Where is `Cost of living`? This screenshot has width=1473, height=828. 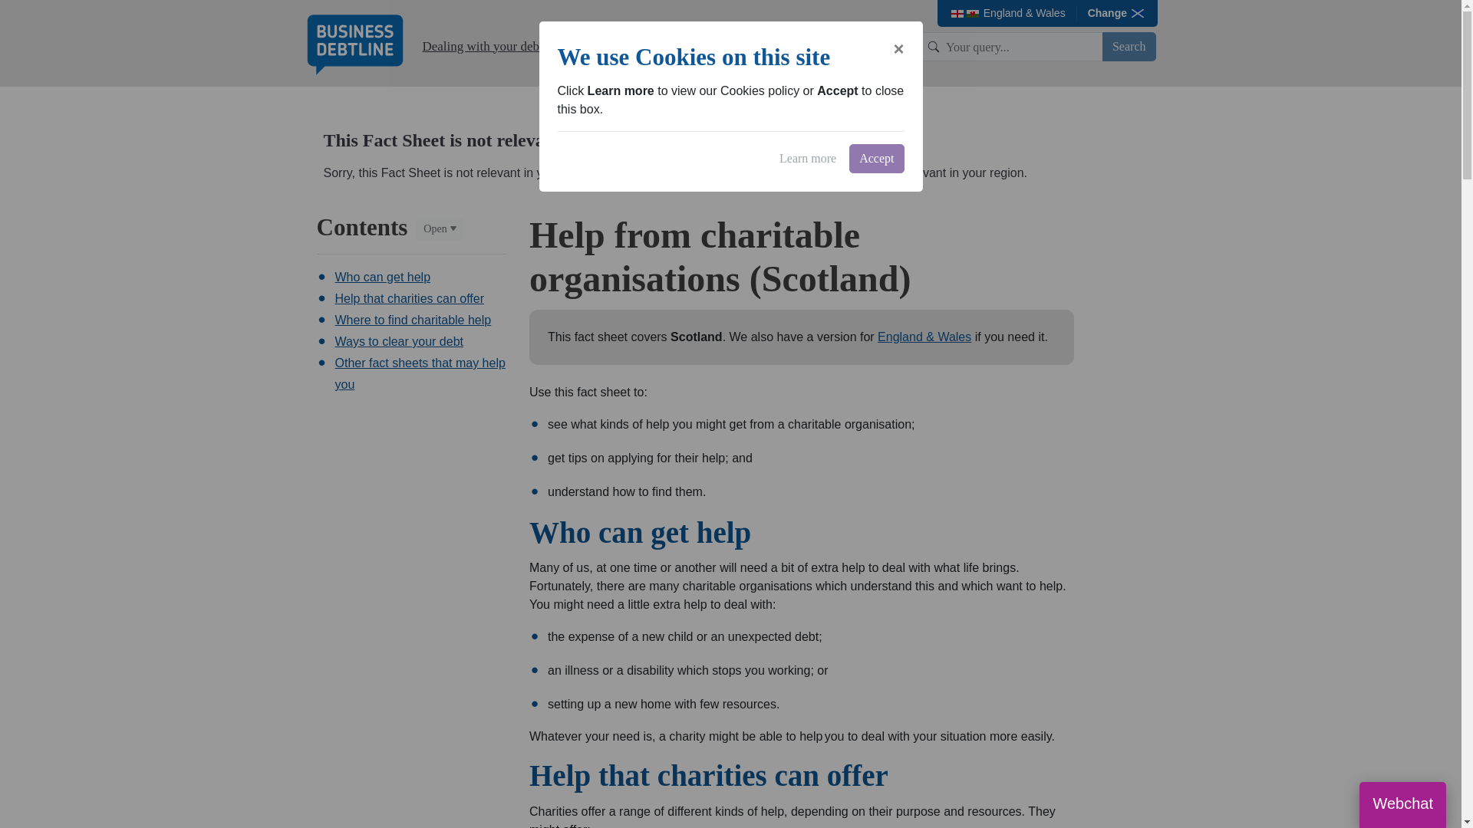
Cost of living is located at coordinates (829, 46).